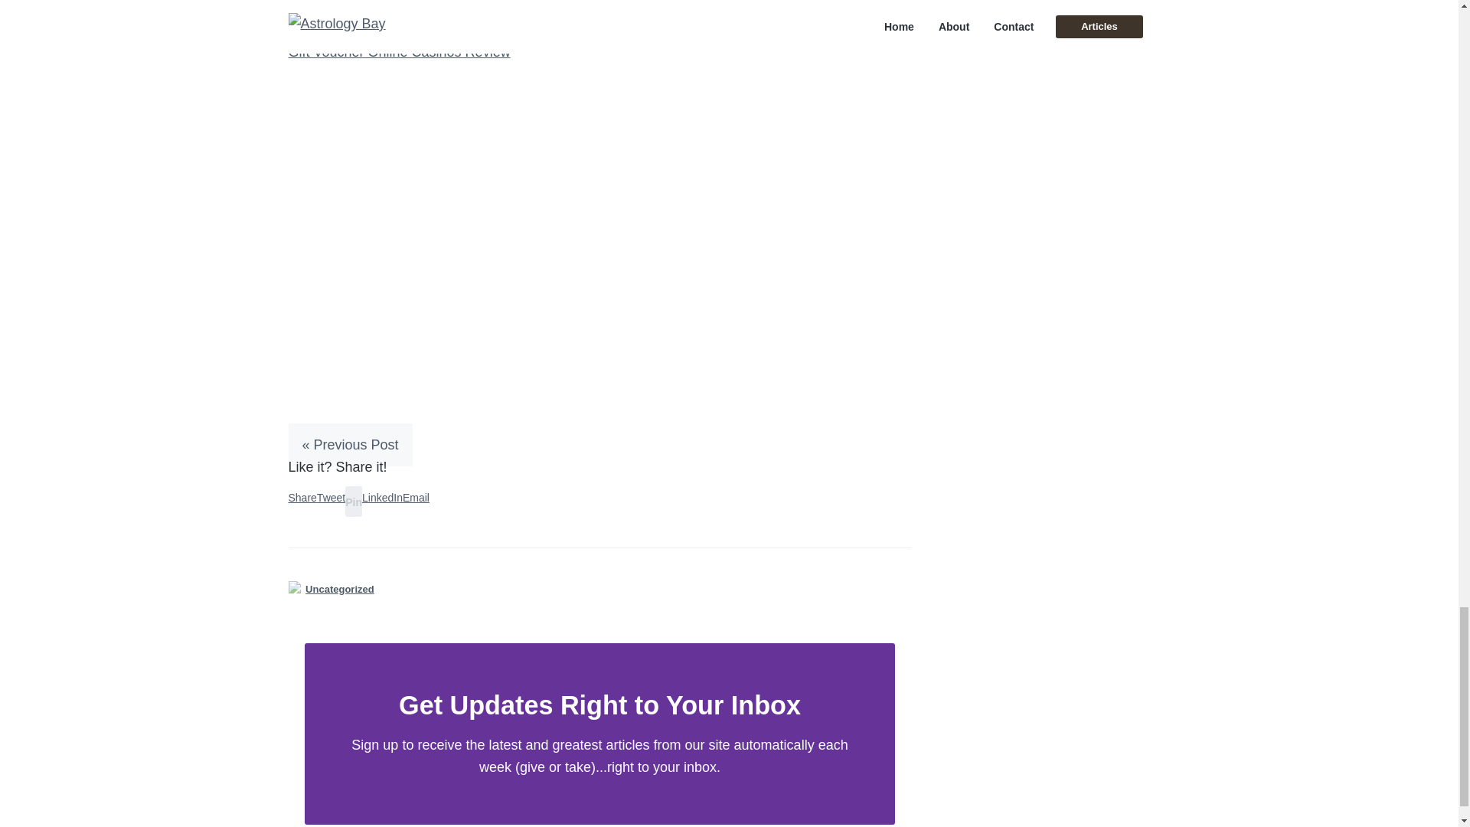 The width and height of the screenshot is (1470, 827). Describe the element at coordinates (382, 497) in the screenshot. I see `LinkedIn` at that location.